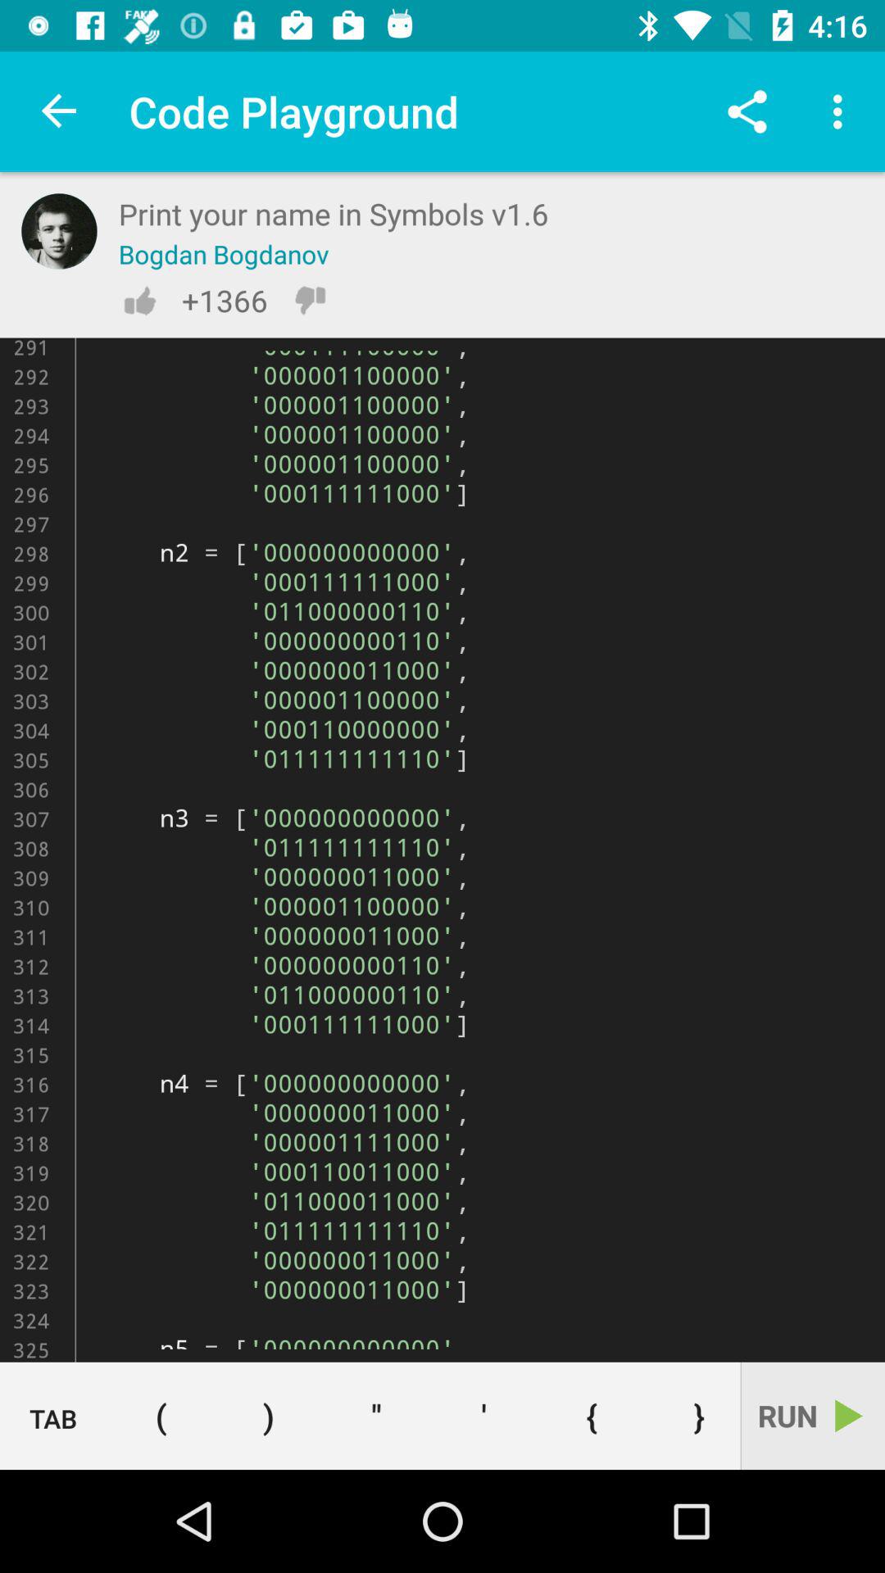  I want to click on like this post, so click(139, 300).